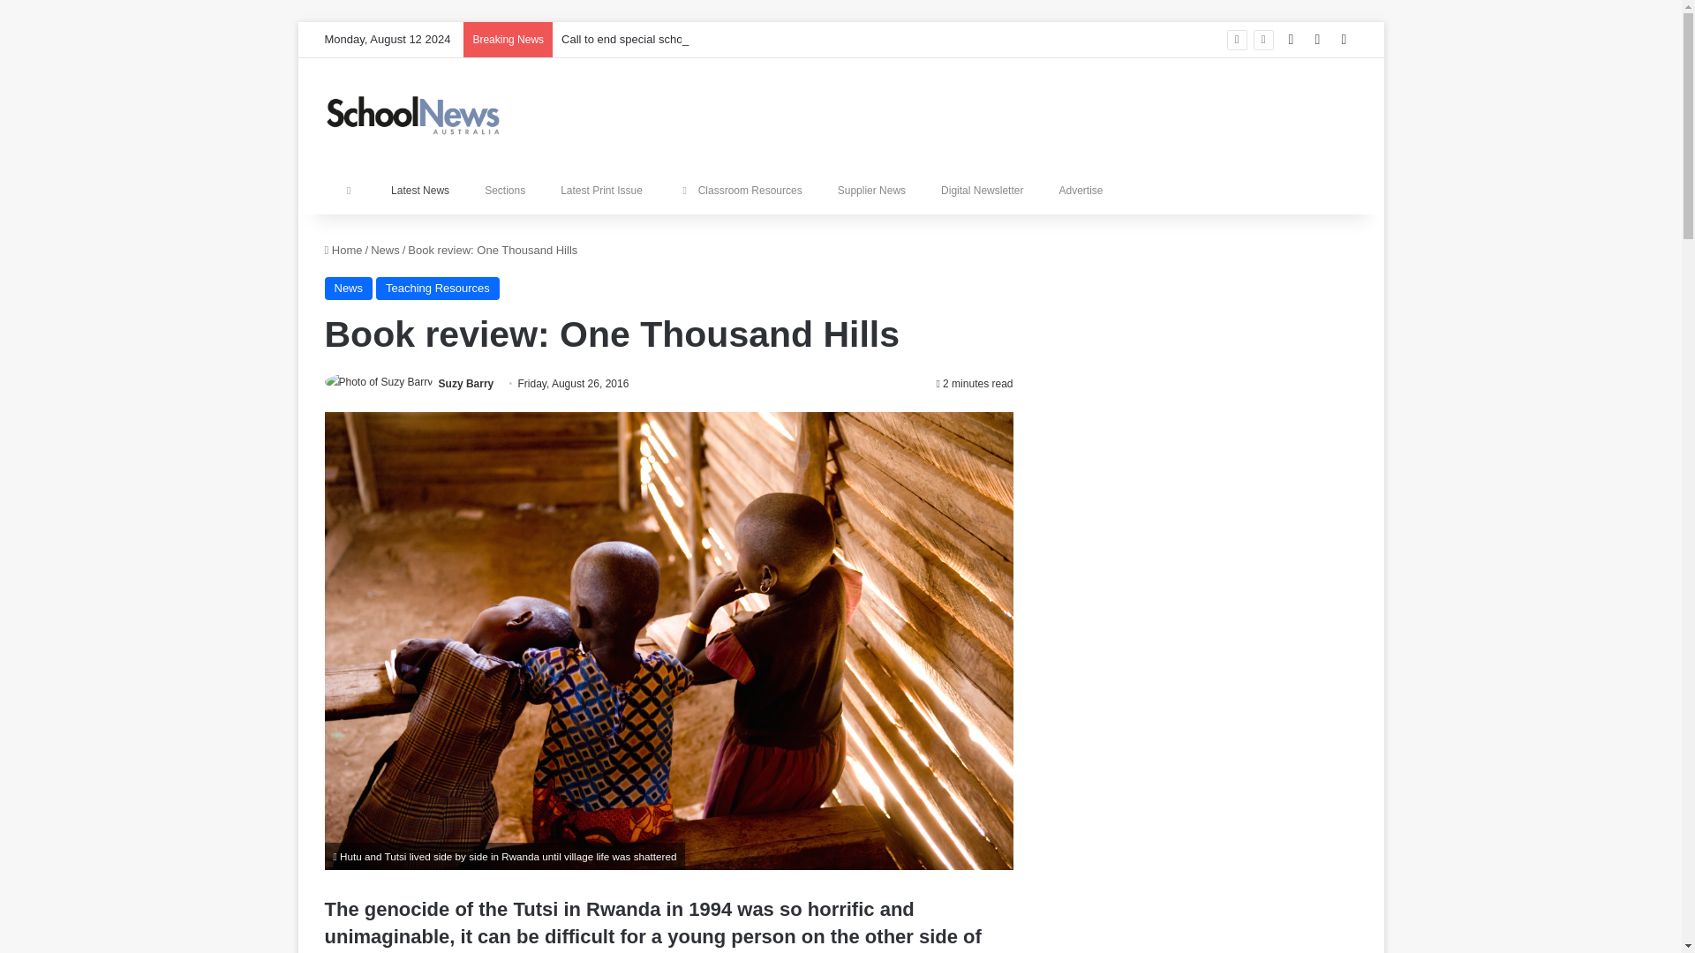 This screenshot has width=1695, height=953. I want to click on Teaching Resources, so click(438, 289).